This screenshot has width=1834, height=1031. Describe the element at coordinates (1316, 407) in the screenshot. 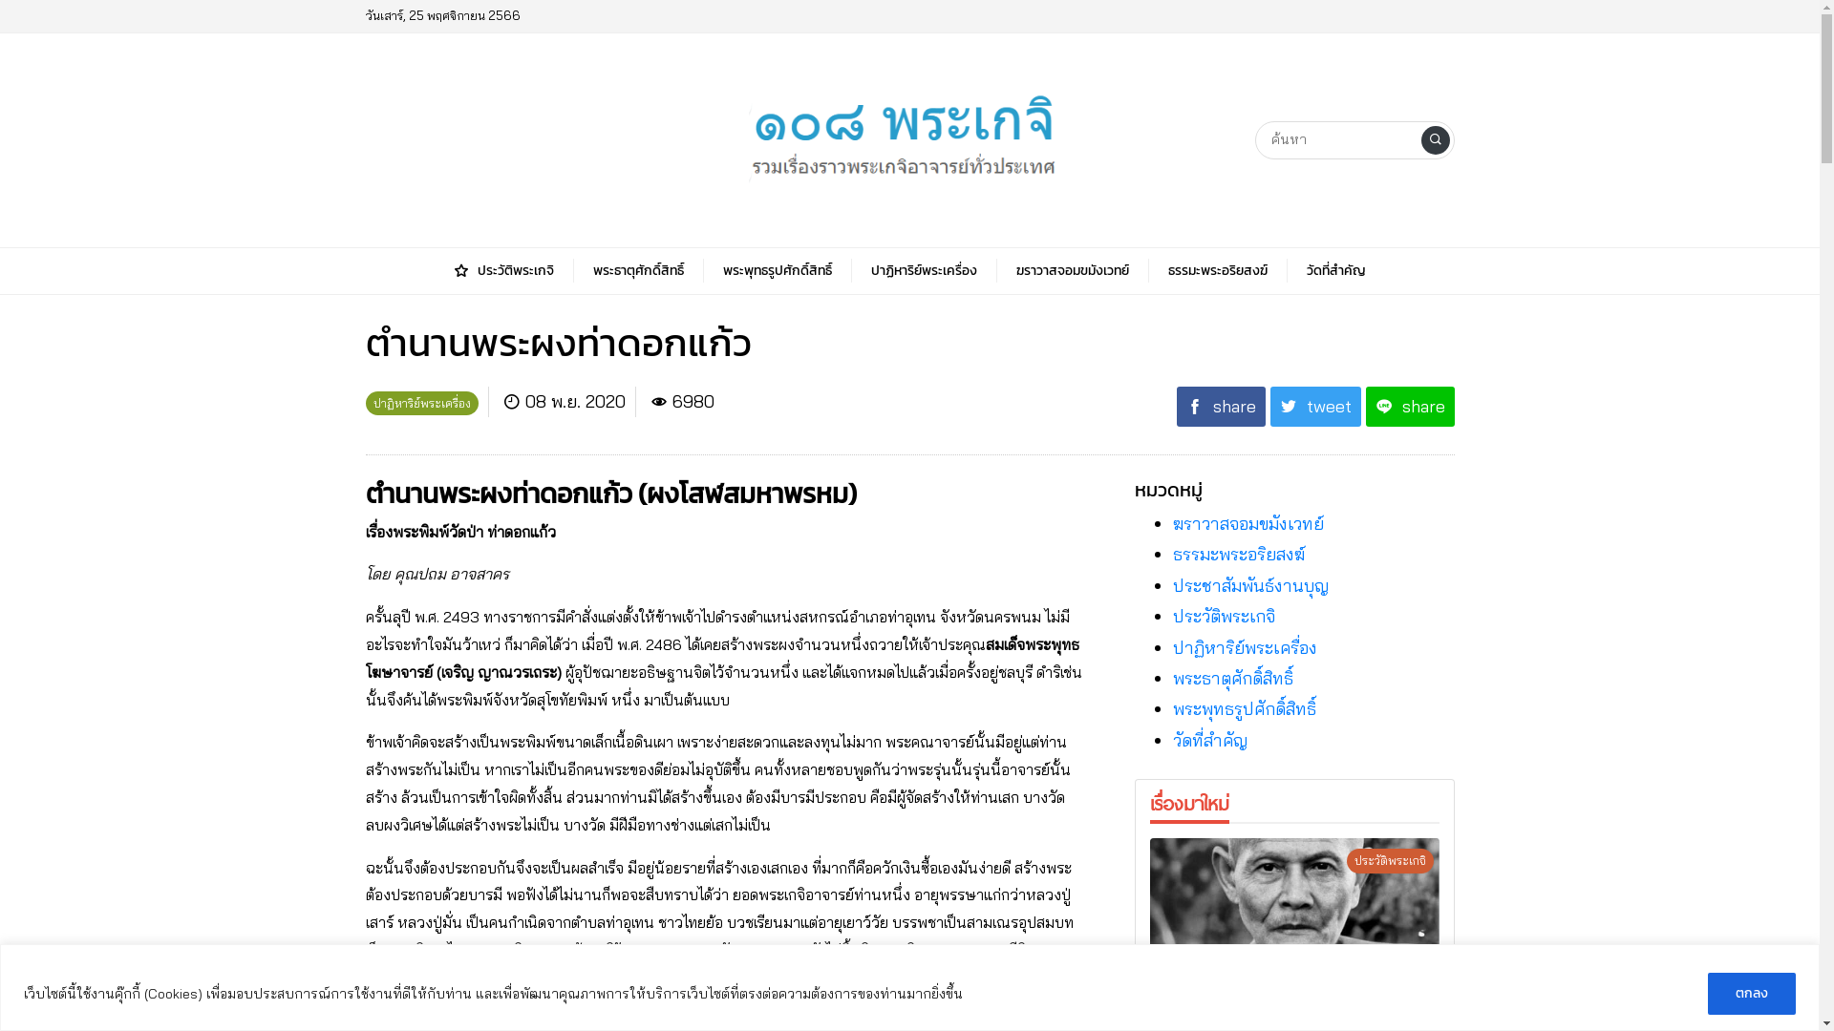

I see `tweet` at that location.